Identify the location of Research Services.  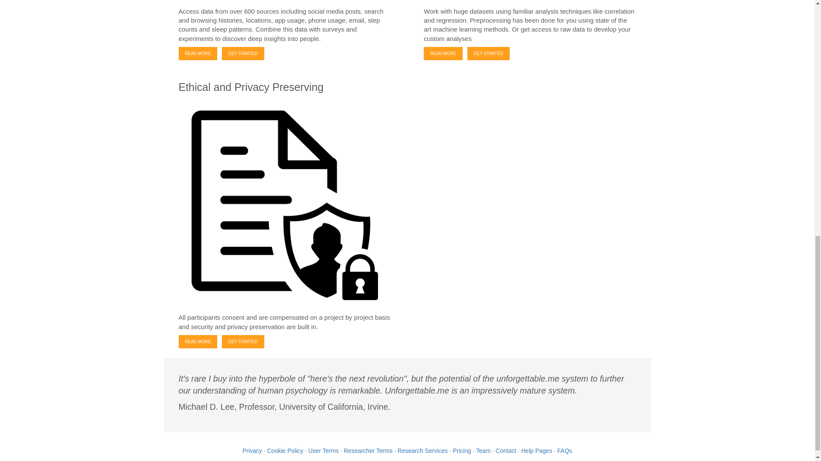
(422, 450).